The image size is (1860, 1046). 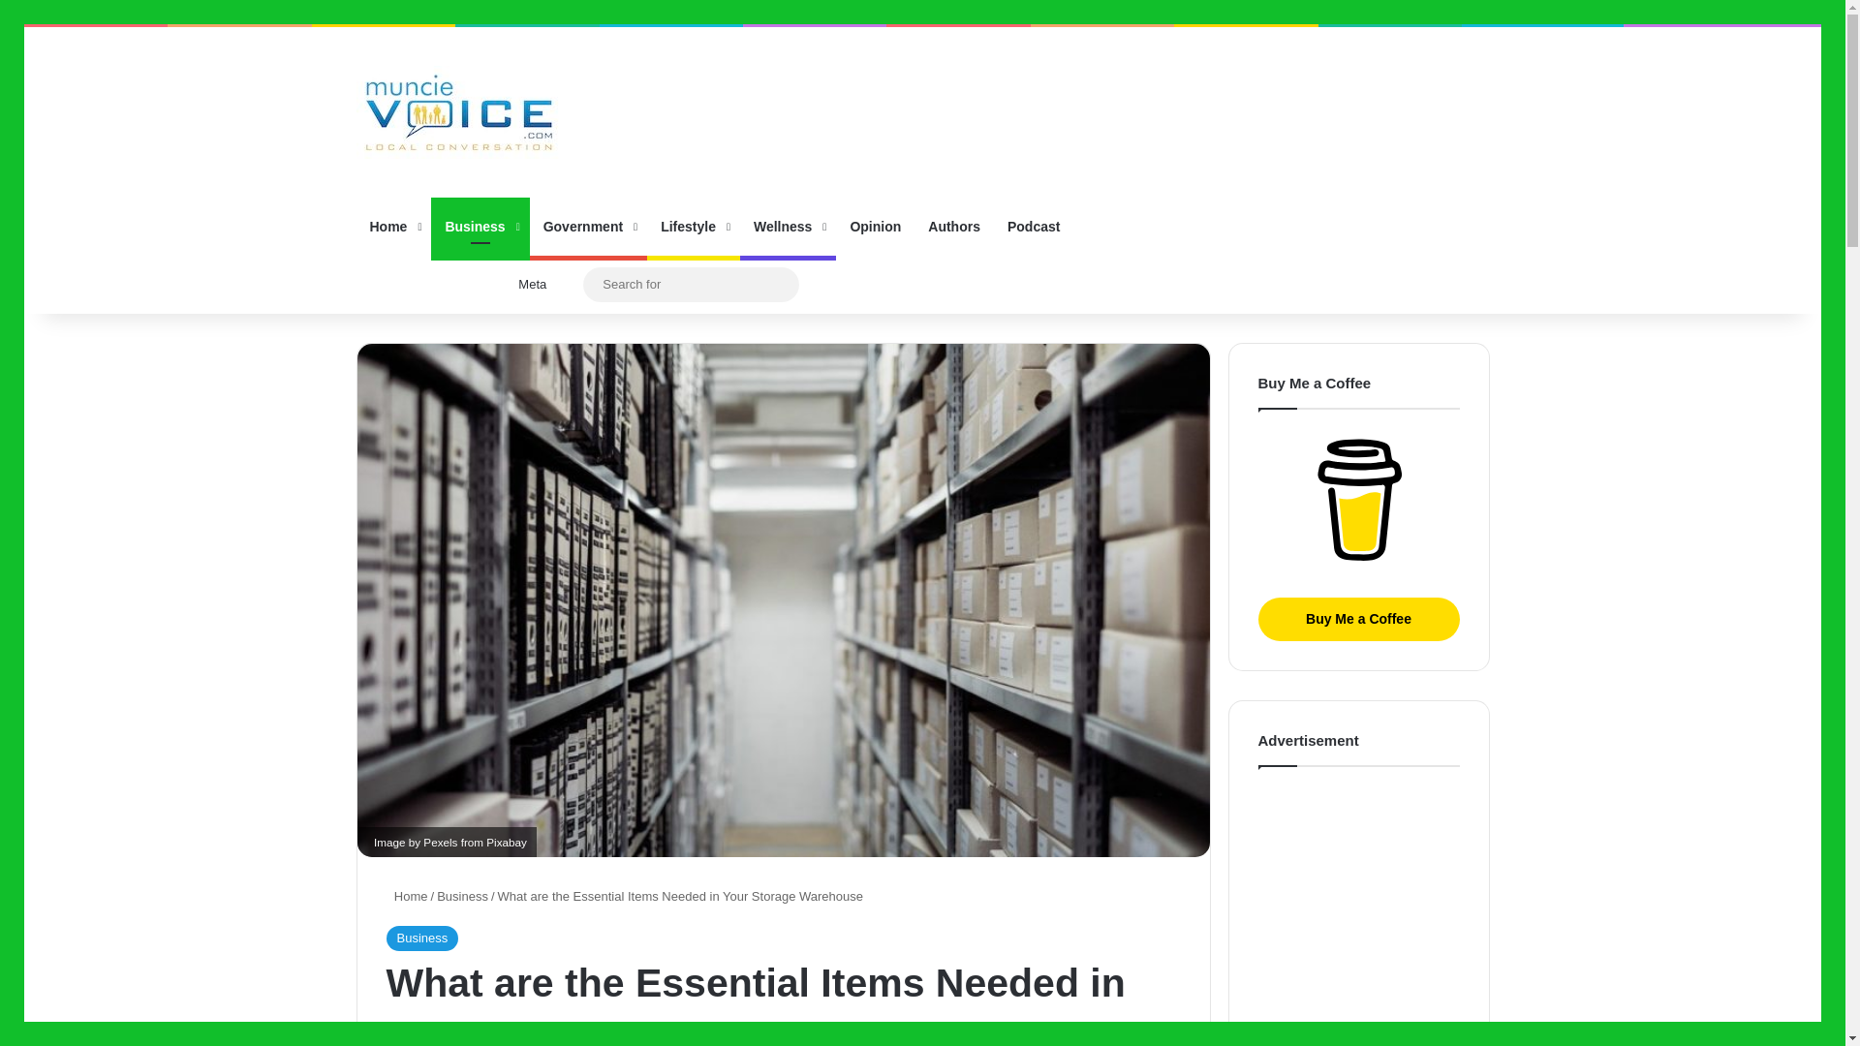 What do you see at coordinates (692, 283) in the screenshot?
I see `Search for` at bounding box center [692, 283].